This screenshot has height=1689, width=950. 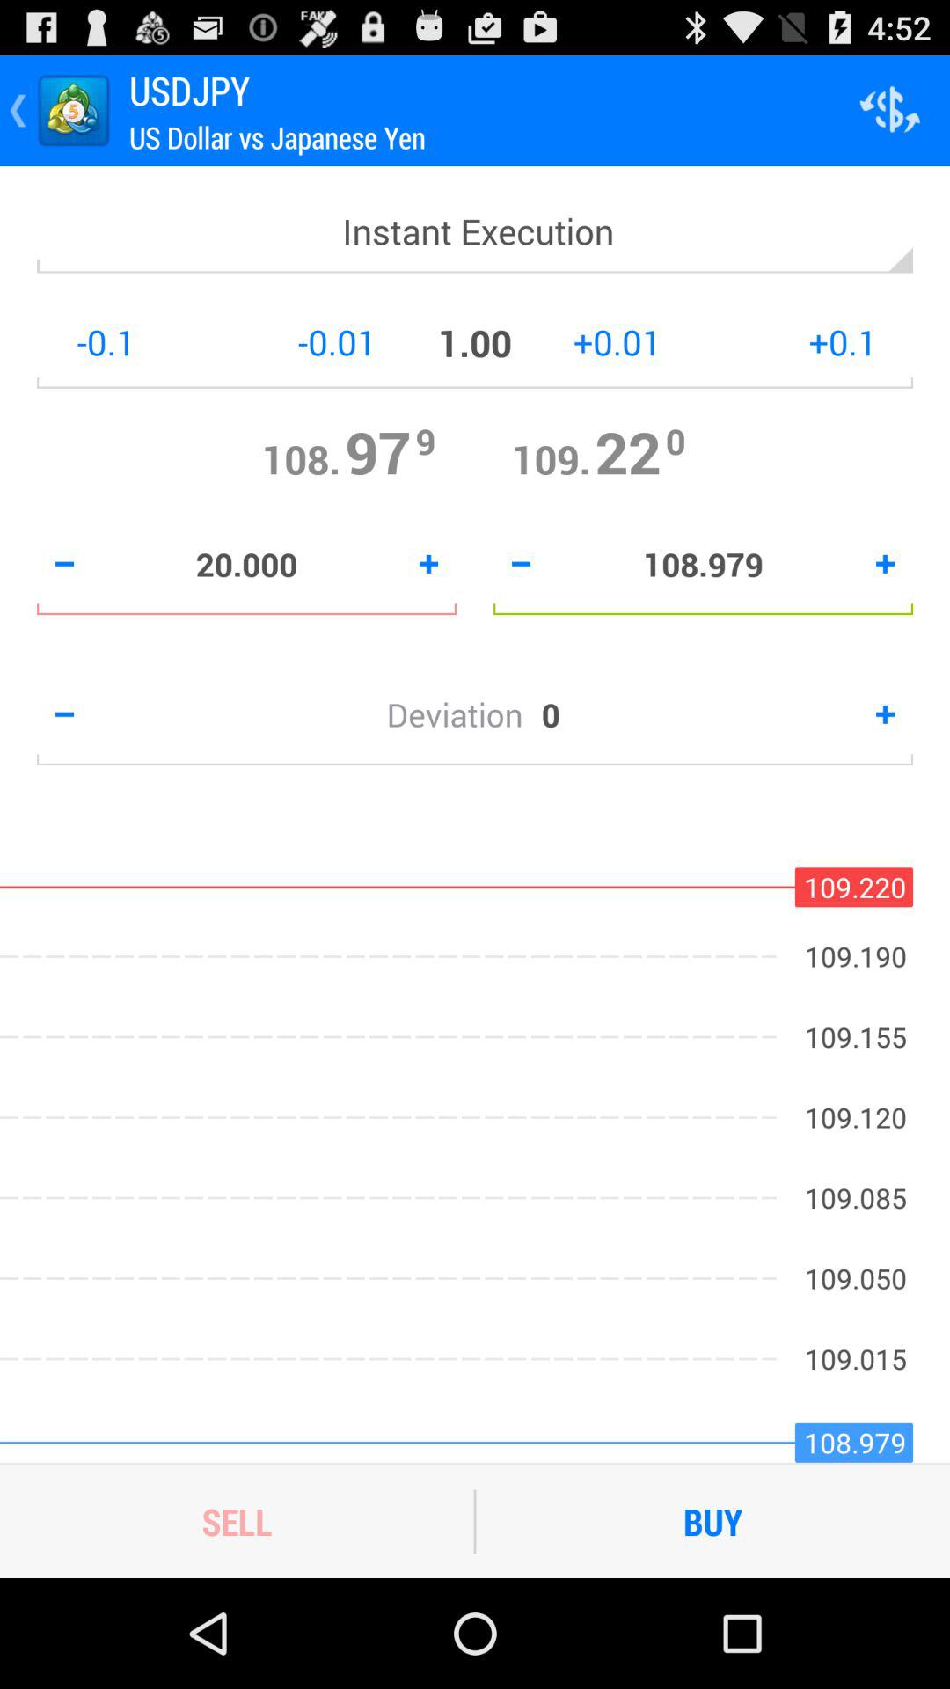 I want to click on tap icon at the bottom right corner, so click(x=712, y=1521).